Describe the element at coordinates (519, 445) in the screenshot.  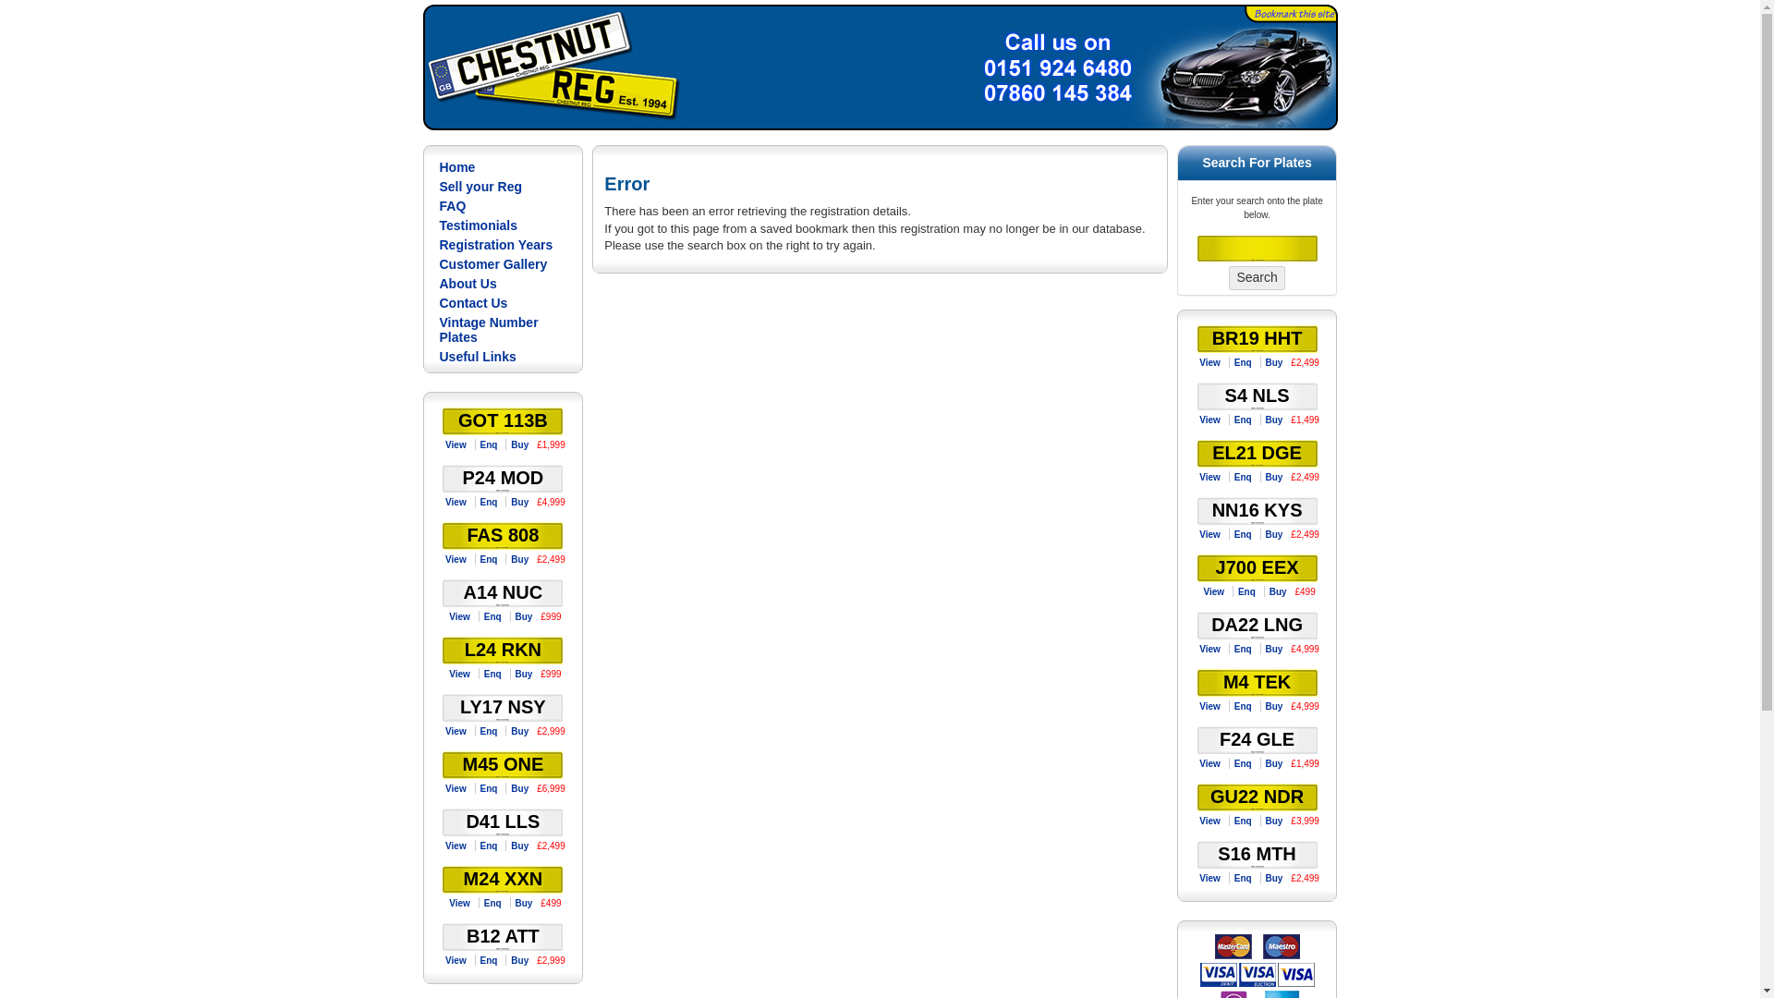
I see `Buy` at that location.